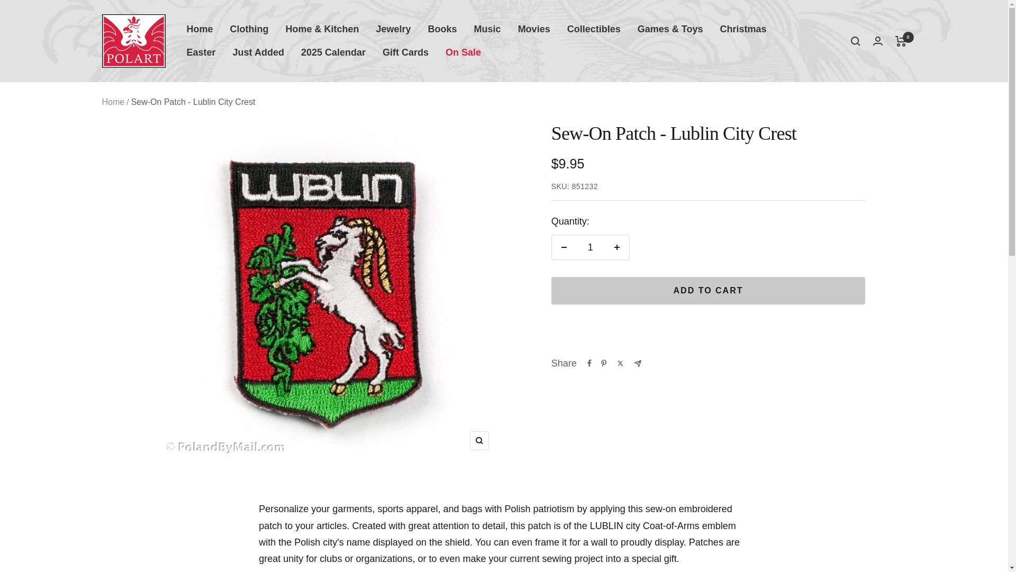 The image size is (1016, 572). Describe the element at coordinates (590, 247) in the screenshot. I see `1` at that location.